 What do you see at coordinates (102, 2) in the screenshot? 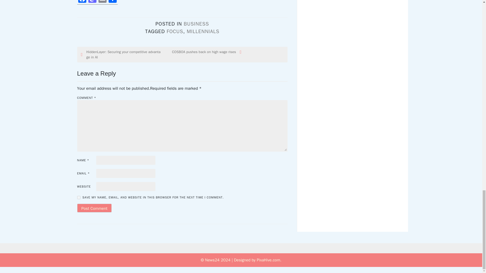
I see `Email` at bounding box center [102, 2].